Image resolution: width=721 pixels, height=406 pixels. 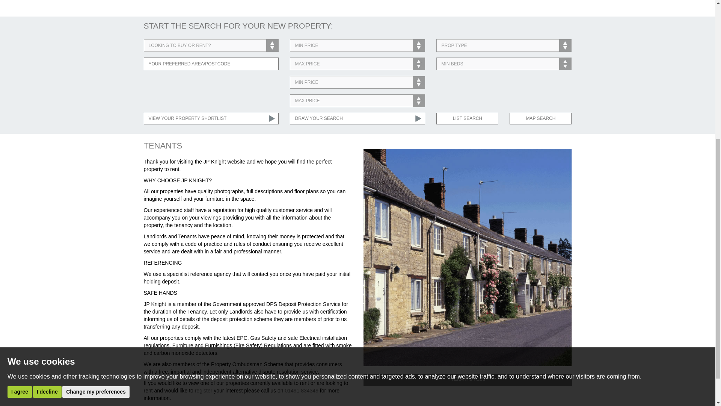 What do you see at coordinates (357, 118) in the screenshot?
I see `DRAW YOUR SEARCH` at bounding box center [357, 118].